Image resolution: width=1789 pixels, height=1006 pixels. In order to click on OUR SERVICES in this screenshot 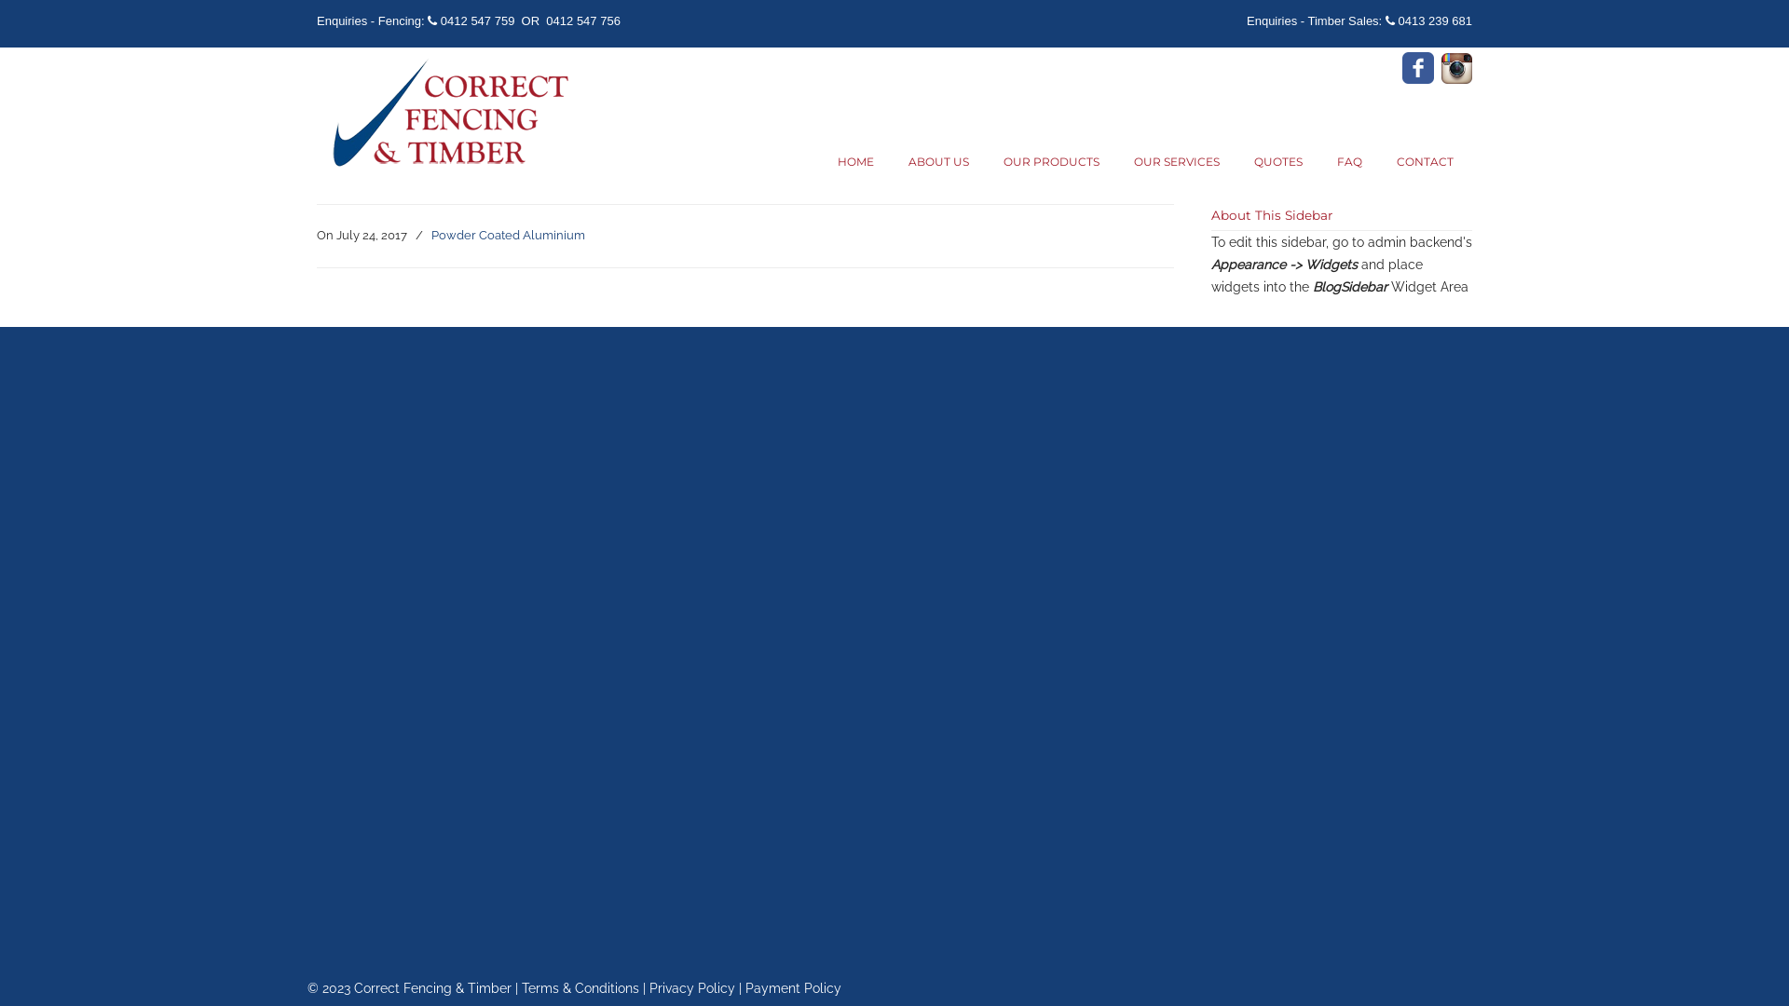, I will do `click(1177, 162)`.